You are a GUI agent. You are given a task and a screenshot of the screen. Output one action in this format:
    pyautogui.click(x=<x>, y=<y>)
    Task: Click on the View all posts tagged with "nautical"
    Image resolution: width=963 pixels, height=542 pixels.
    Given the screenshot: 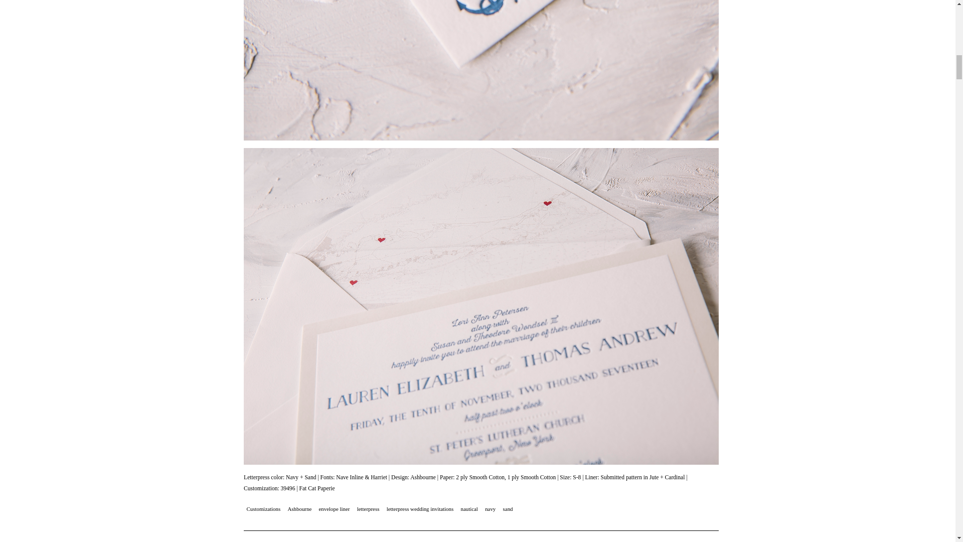 What is the action you would take?
    pyautogui.click(x=469, y=509)
    